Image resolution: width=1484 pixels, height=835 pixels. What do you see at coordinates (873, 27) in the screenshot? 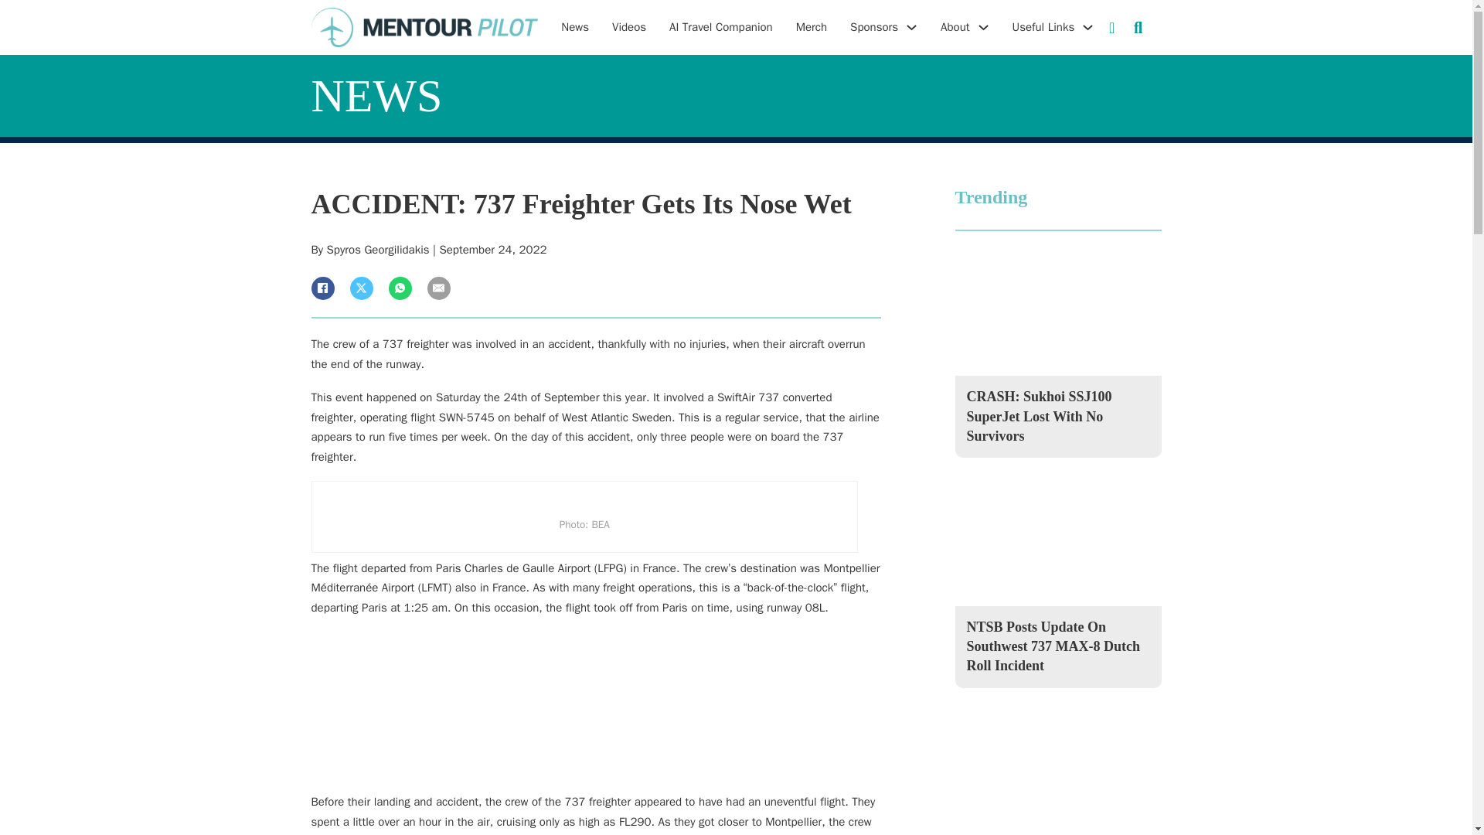
I see `Sponsors` at bounding box center [873, 27].